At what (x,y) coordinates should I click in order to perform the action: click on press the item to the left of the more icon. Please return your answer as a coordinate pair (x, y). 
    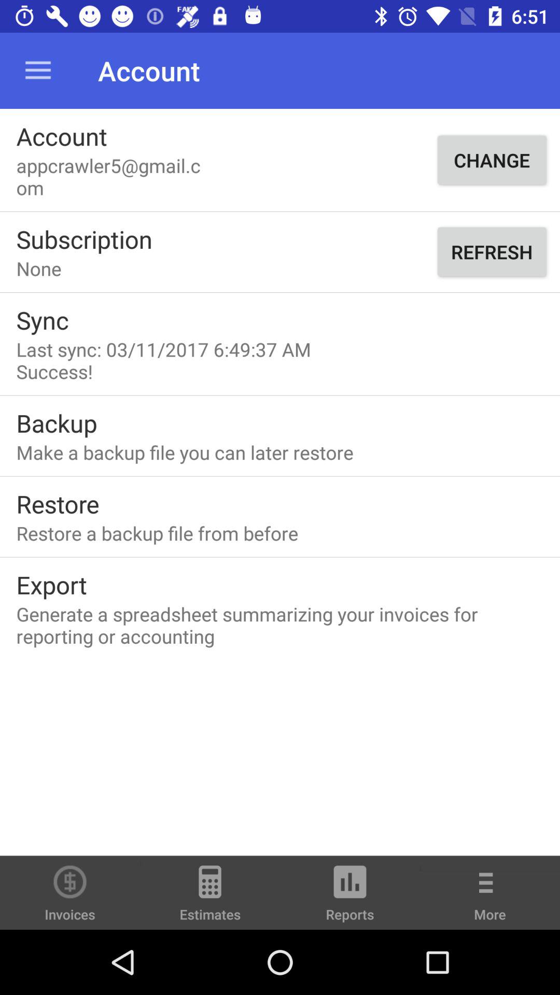
    Looking at the image, I should click on (350, 898).